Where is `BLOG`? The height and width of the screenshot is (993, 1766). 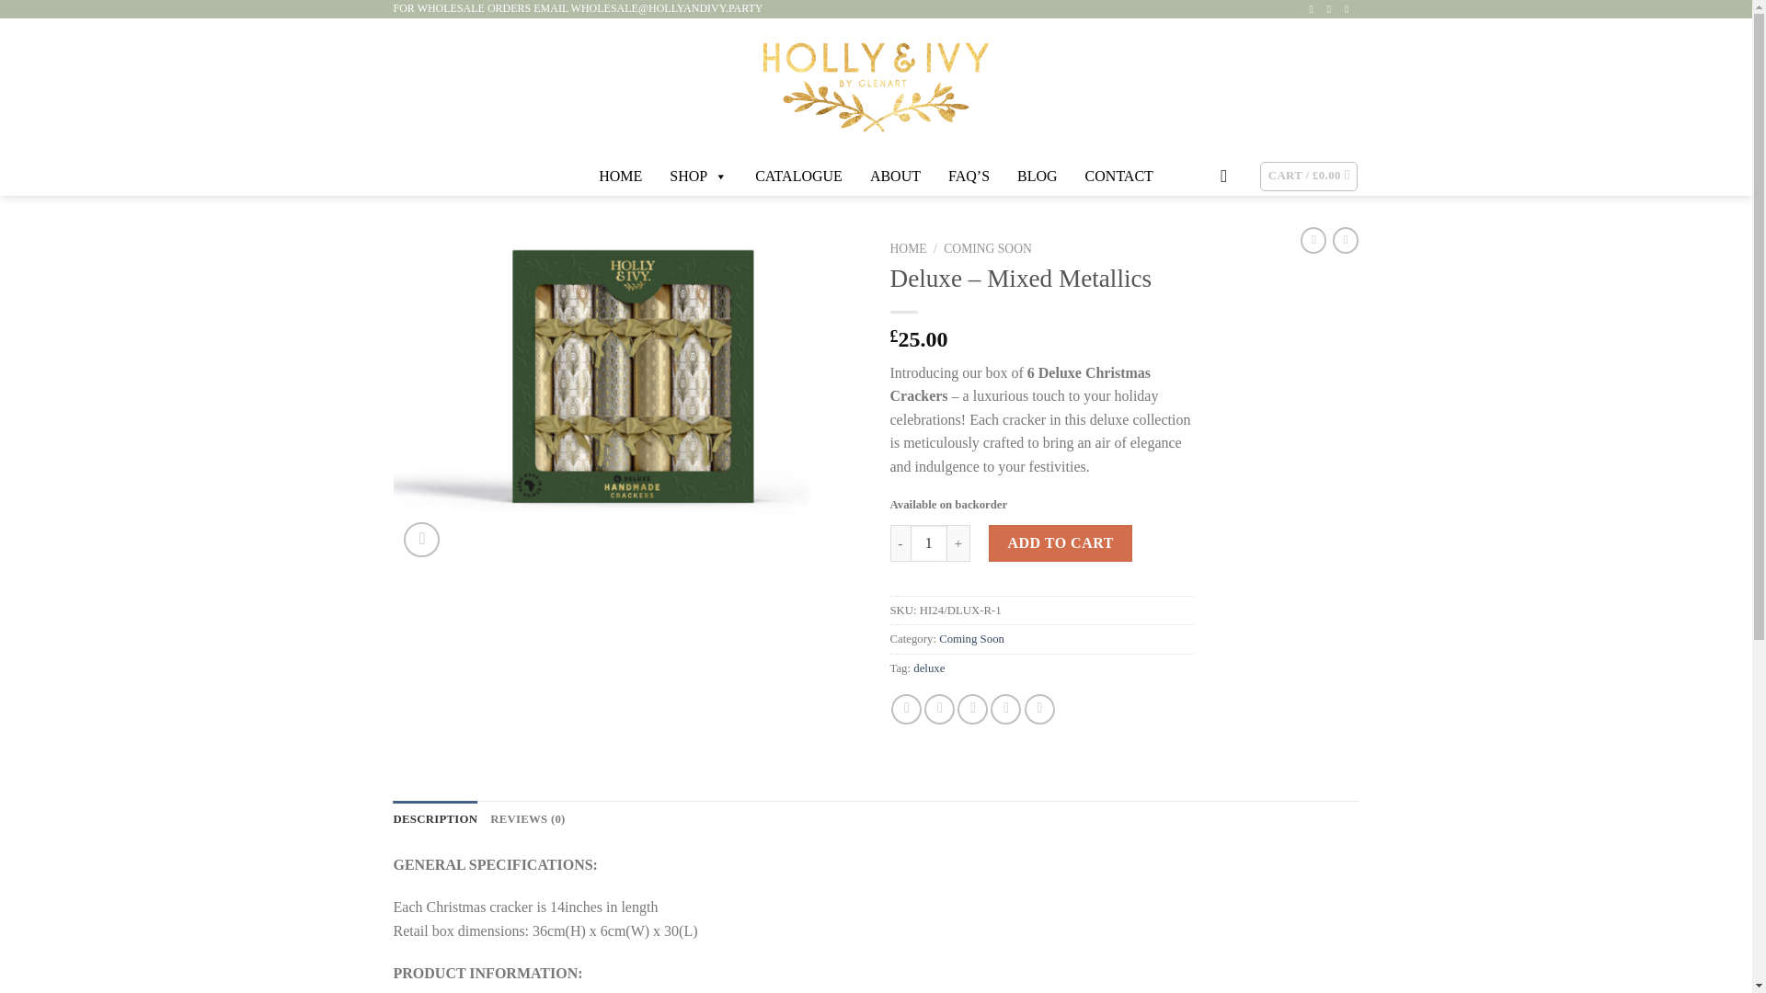
BLOG is located at coordinates (1038, 176).